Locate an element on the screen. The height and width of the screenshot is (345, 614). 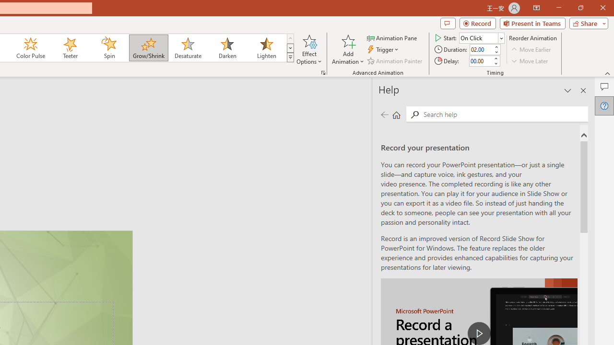
Trigger is located at coordinates (384, 50).